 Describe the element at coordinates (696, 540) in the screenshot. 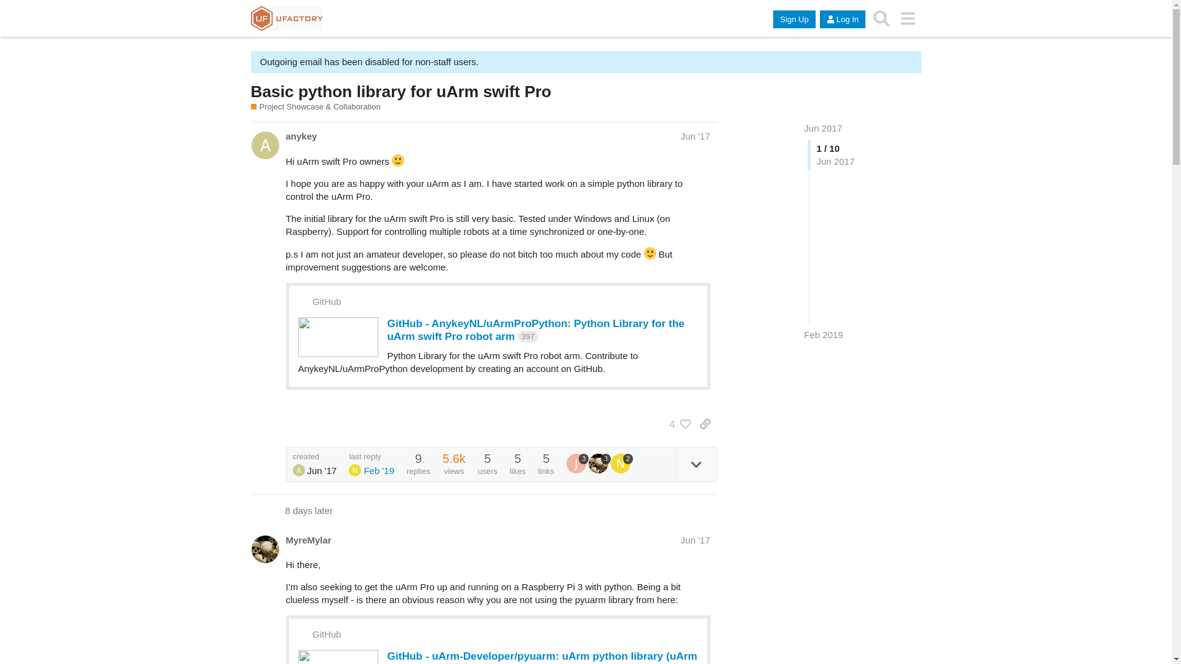

I see `Jun '17` at that location.